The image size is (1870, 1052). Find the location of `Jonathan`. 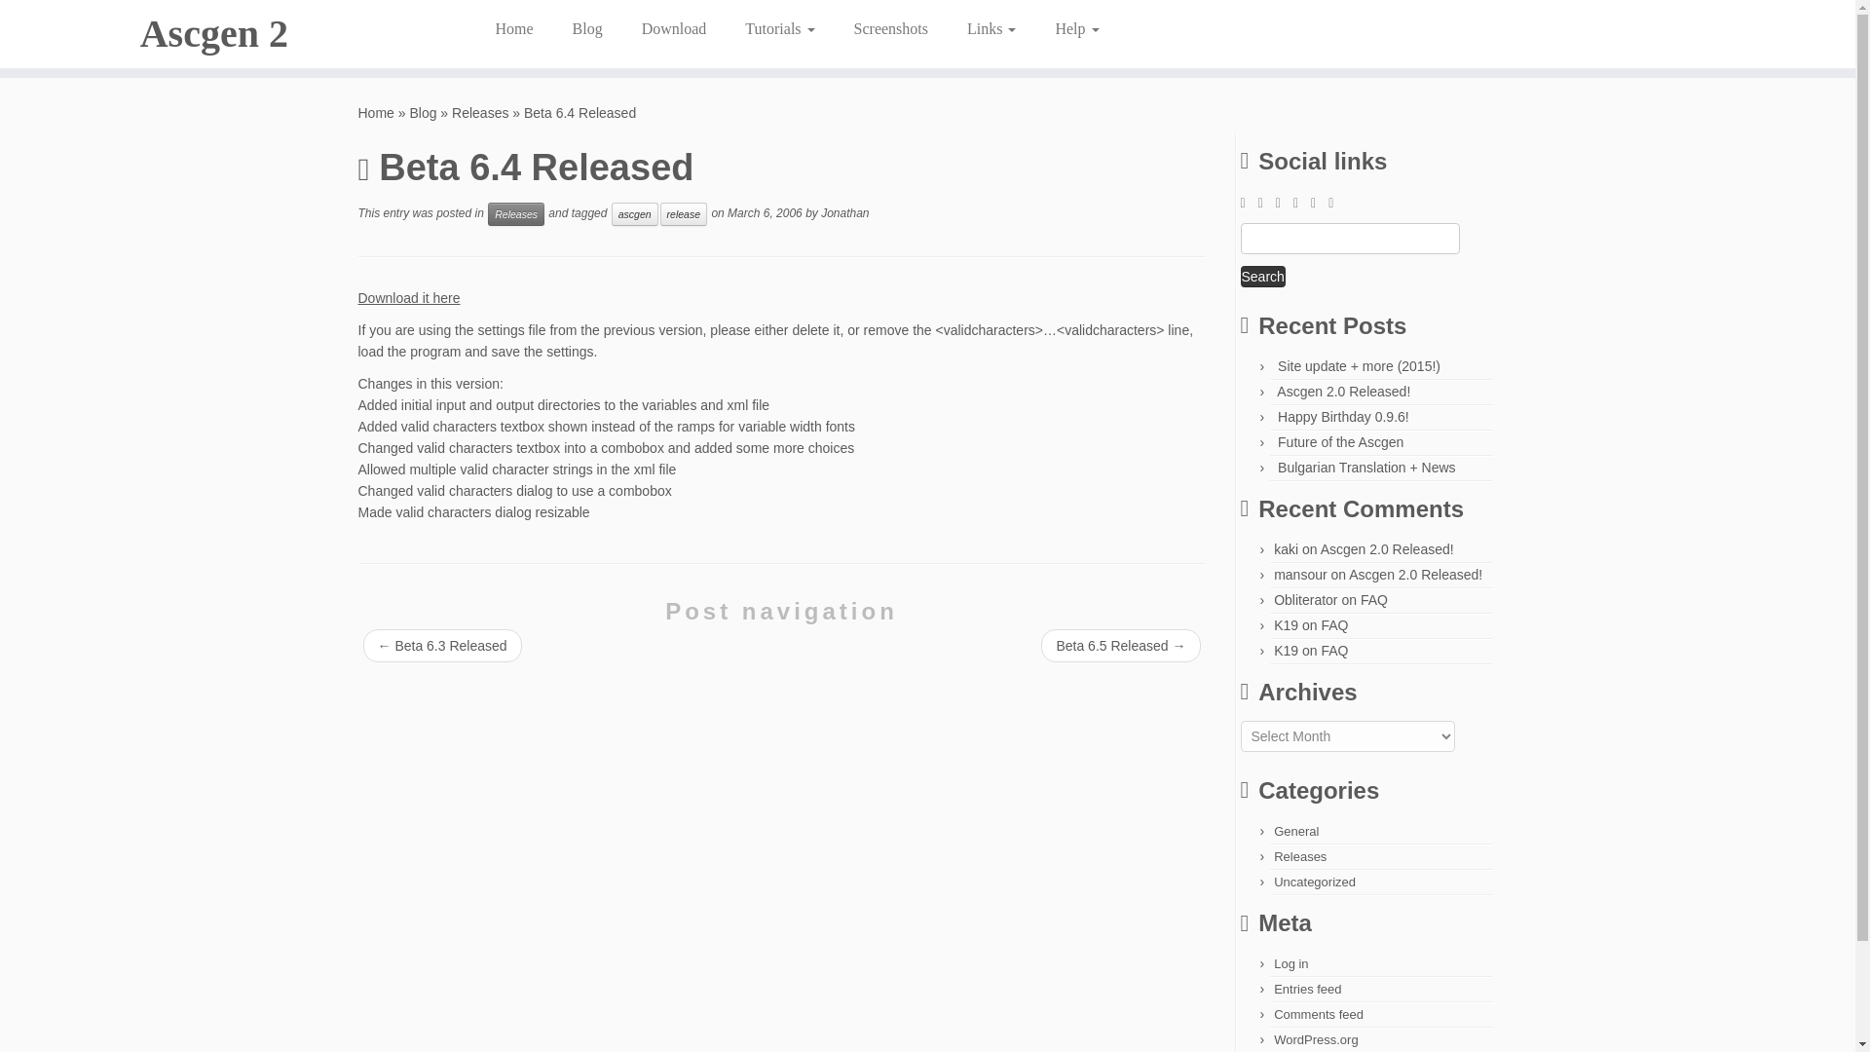

Jonathan is located at coordinates (844, 212).